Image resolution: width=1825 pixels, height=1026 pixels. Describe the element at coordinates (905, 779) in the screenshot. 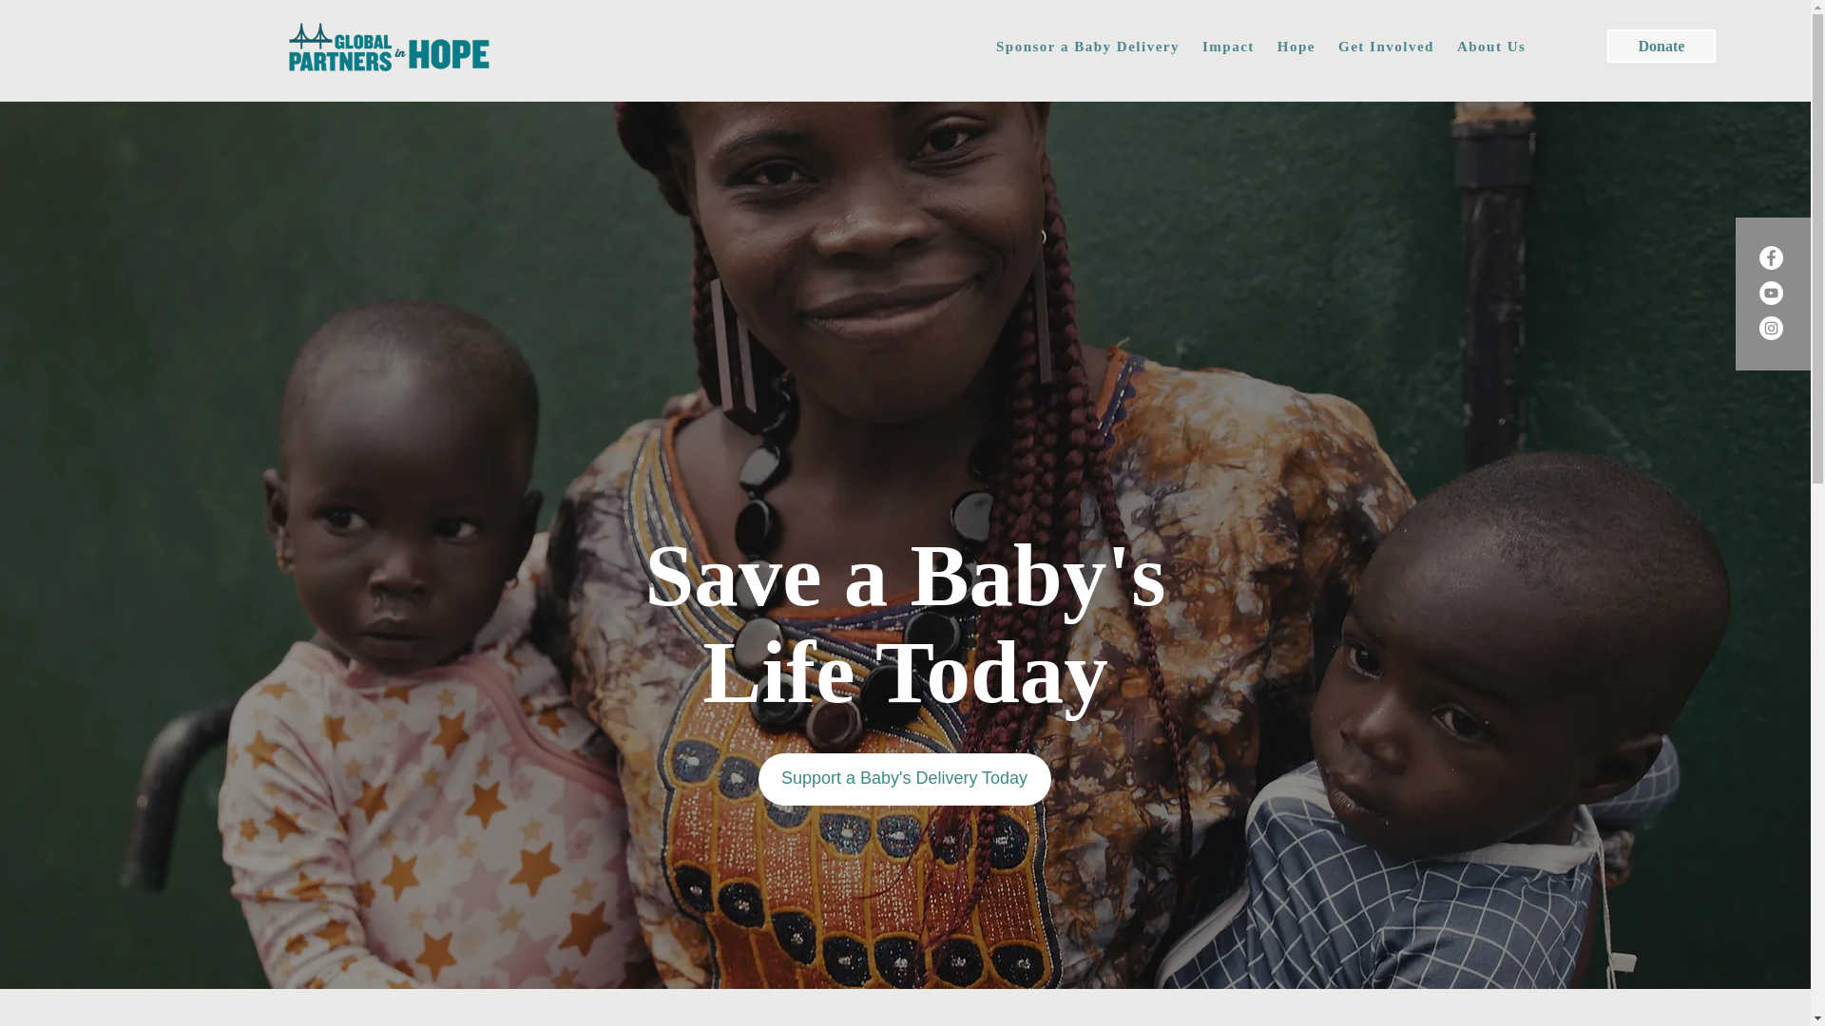

I see `Support a Baby's Delivery Today` at that location.